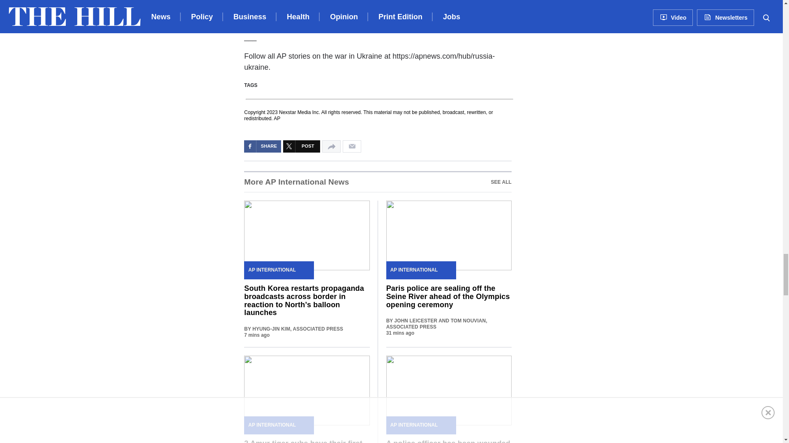  Describe the element at coordinates (377, 181) in the screenshot. I see `More AP International News` at that location.